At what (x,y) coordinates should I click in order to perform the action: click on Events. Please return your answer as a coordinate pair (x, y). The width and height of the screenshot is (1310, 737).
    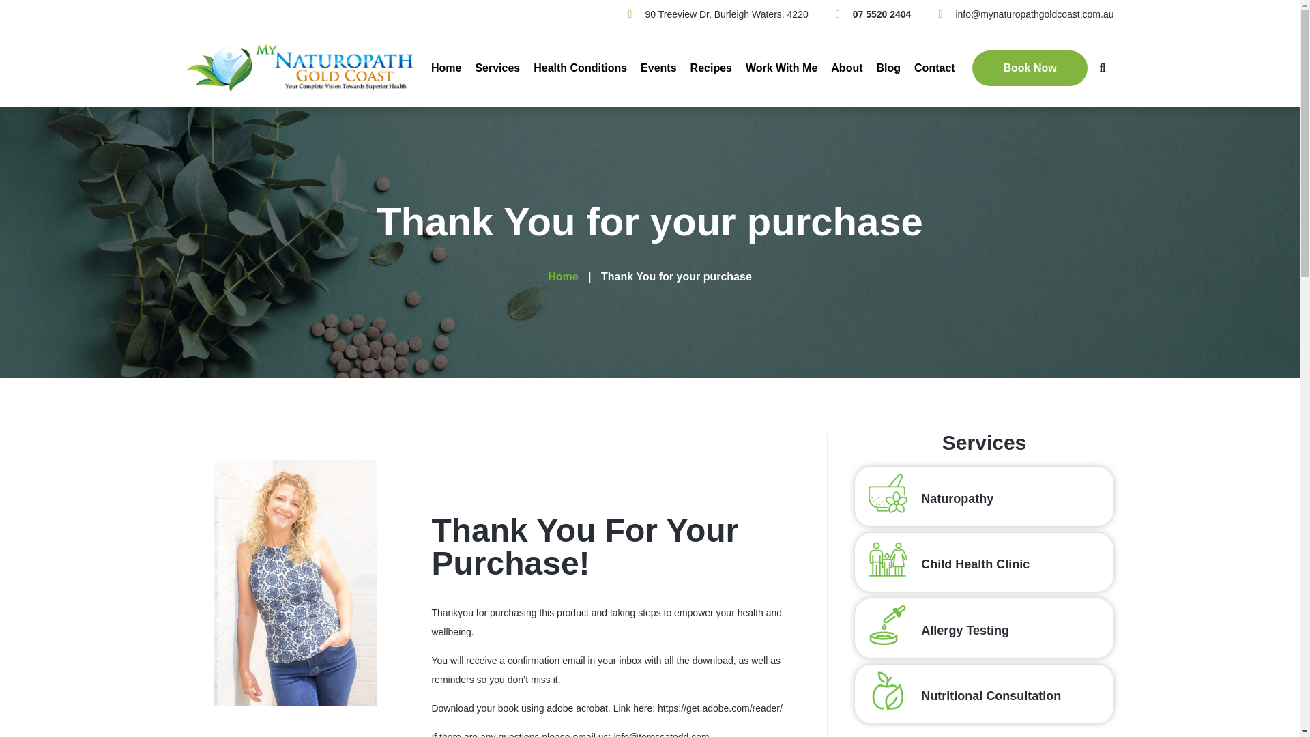
    Looking at the image, I should click on (658, 68).